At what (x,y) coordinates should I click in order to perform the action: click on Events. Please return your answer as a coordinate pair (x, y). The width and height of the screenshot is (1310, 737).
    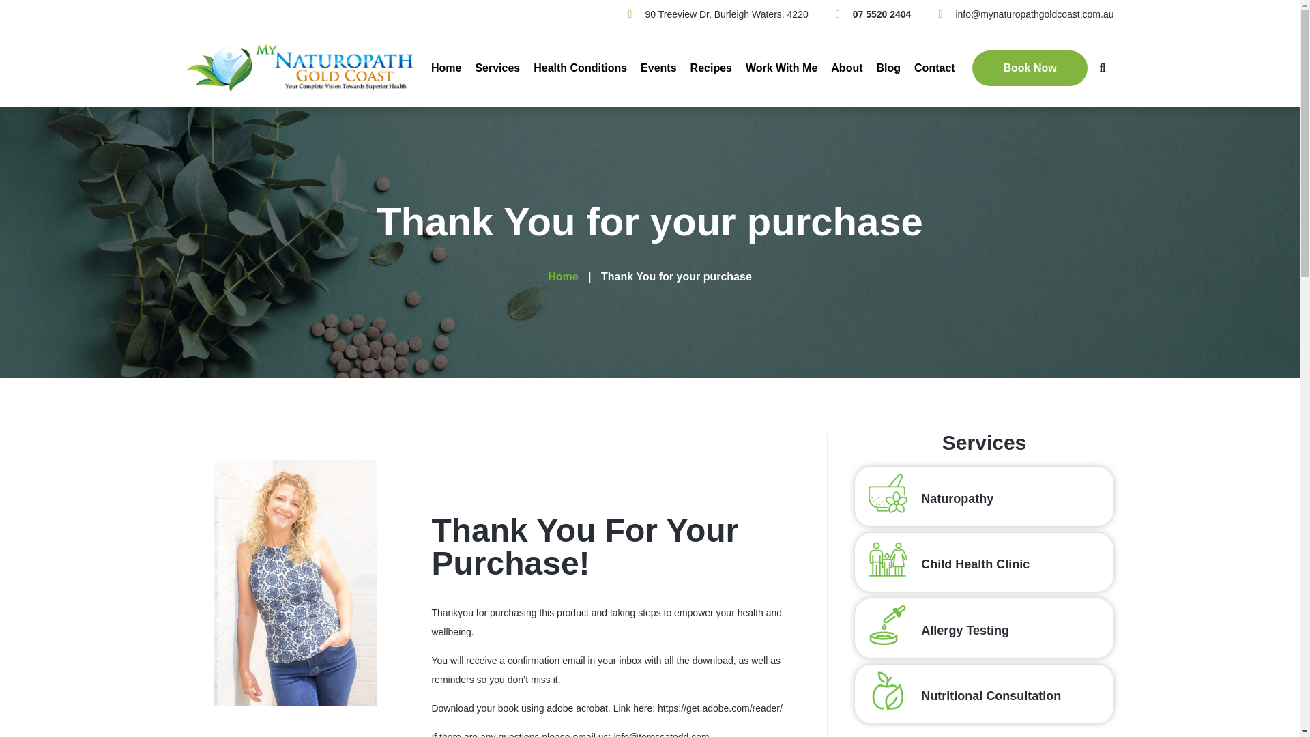
    Looking at the image, I should click on (658, 68).